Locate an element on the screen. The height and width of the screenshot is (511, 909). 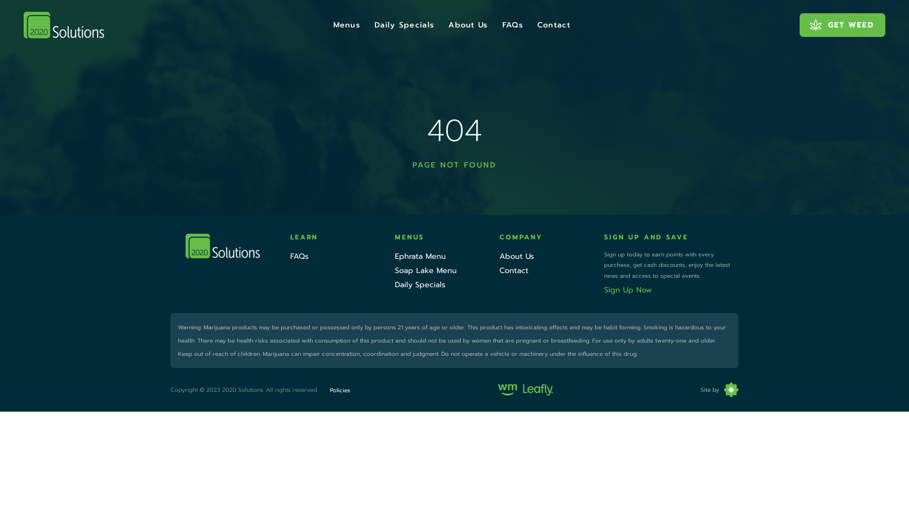
Menus is located at coordinates (347, 25).